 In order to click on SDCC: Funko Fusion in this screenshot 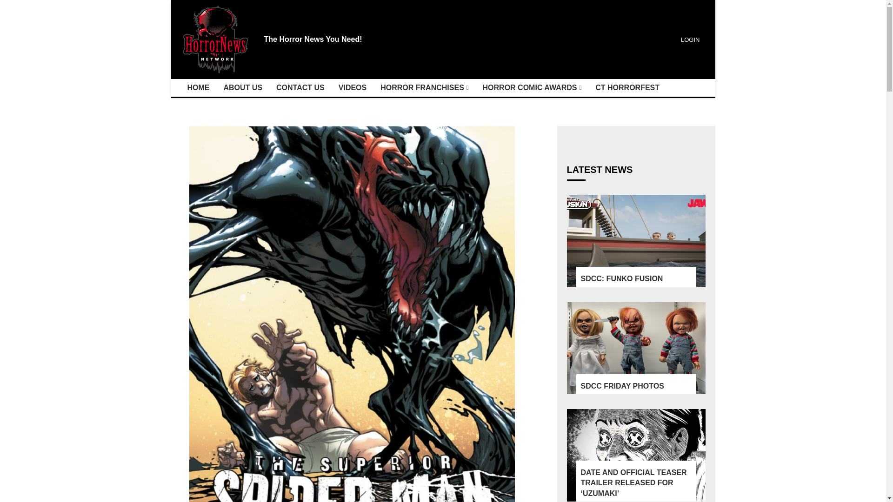, I will do `click(636, 279)`.